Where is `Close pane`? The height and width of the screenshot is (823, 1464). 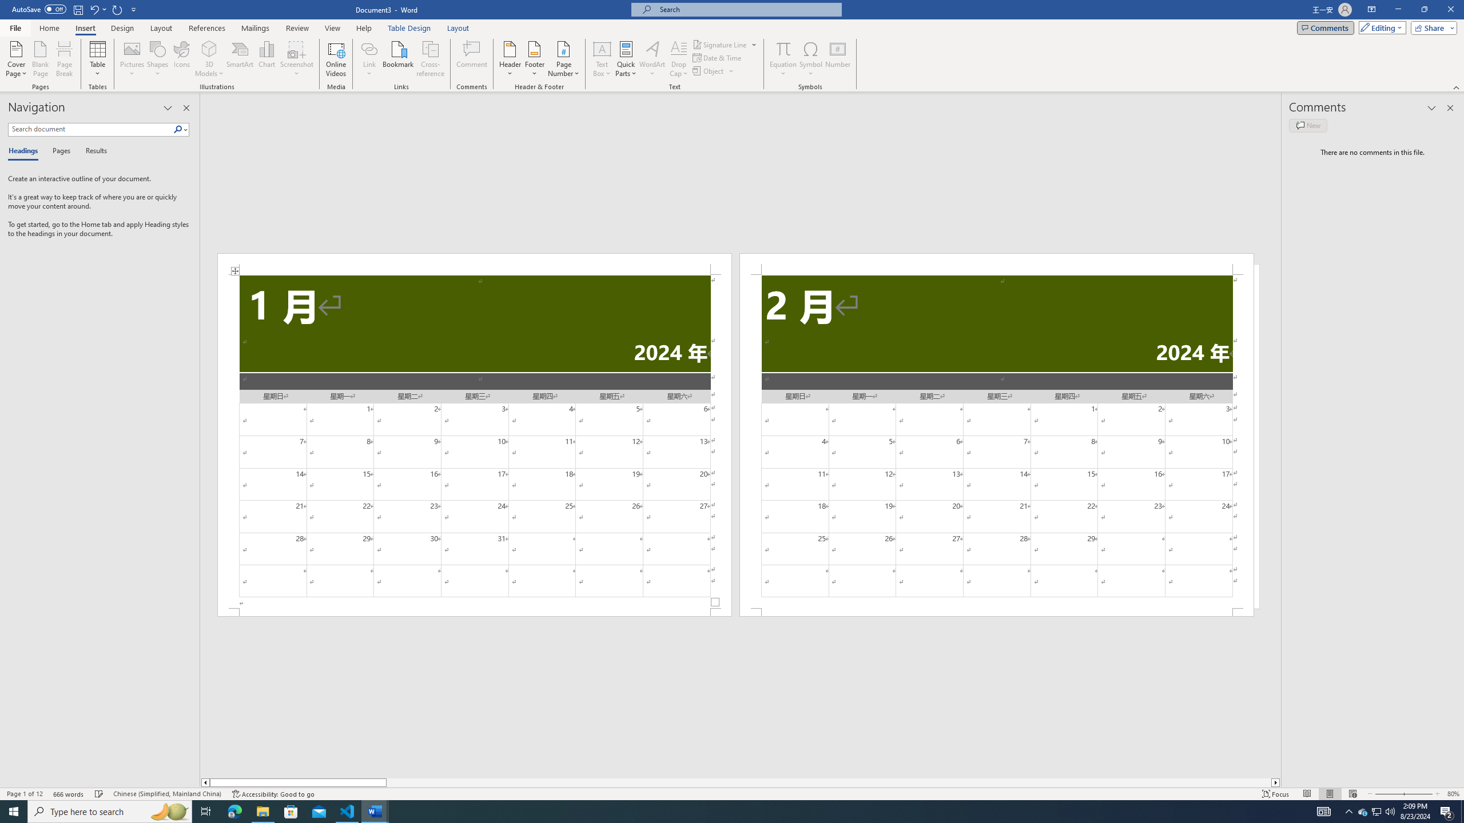
Close pane is located at coordinates (186, 108).